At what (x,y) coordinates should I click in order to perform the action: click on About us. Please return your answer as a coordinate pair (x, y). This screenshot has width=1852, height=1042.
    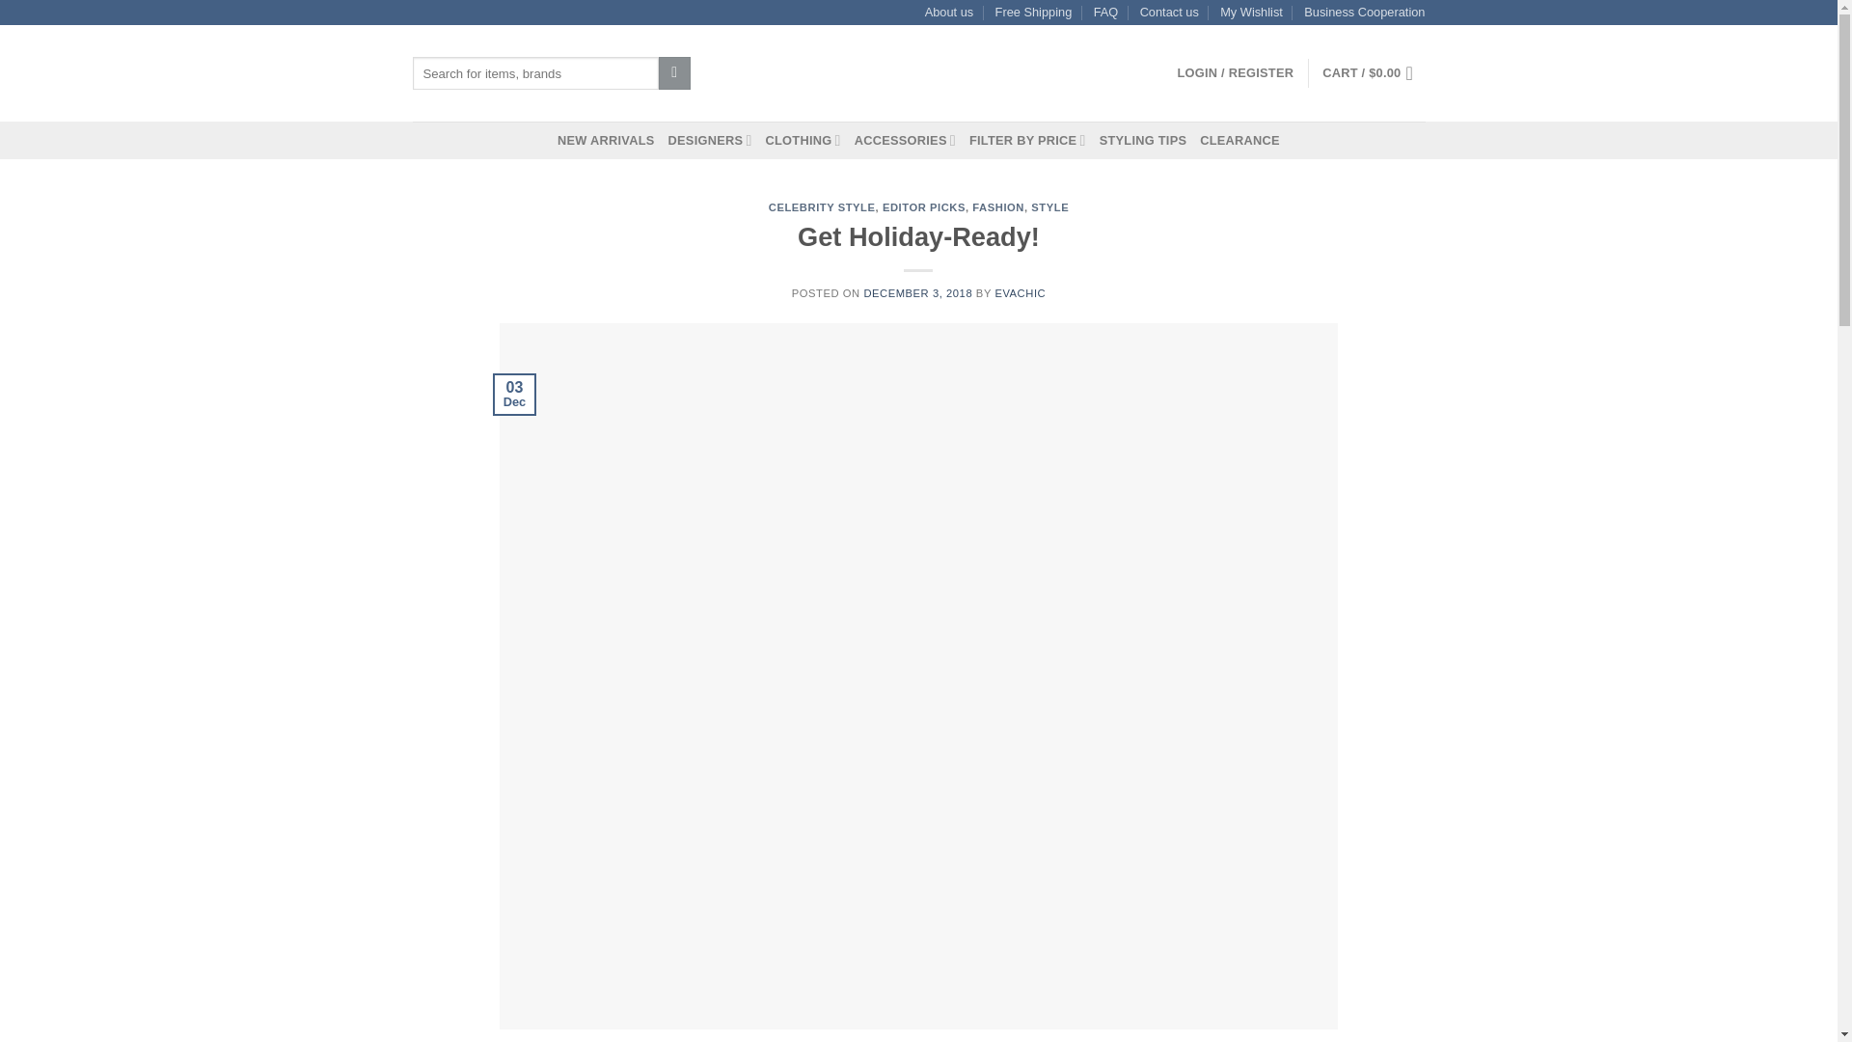
    Looking at the image, I should click on (949, 12).